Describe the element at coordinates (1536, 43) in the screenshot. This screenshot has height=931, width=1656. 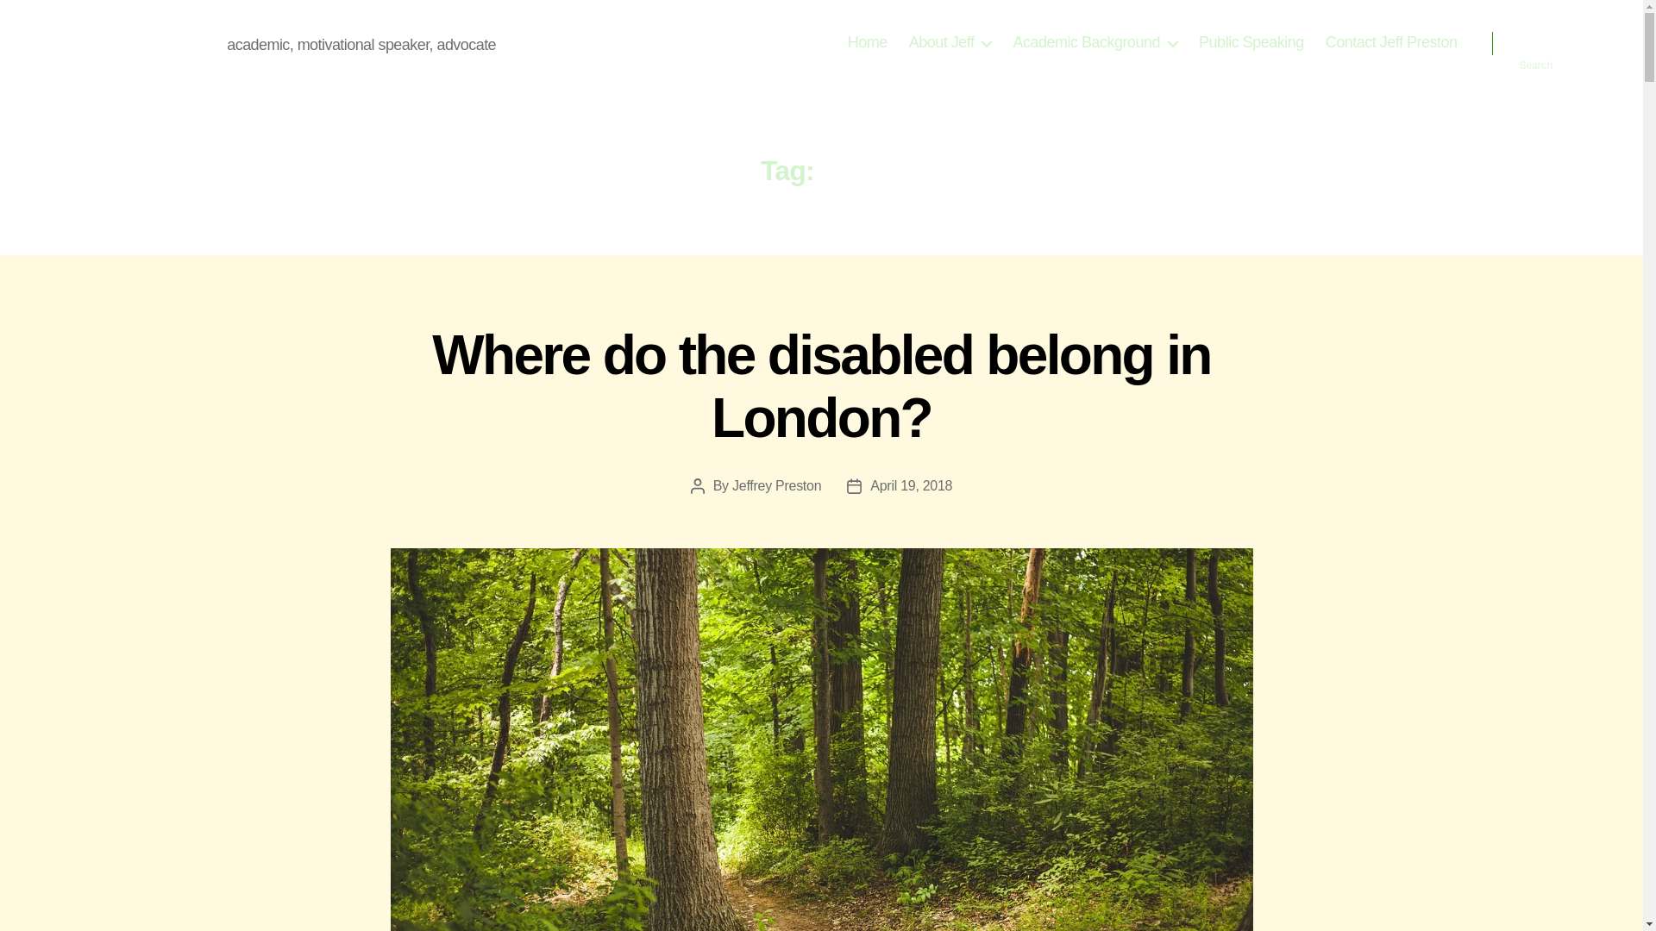
I see `Search` at that location.